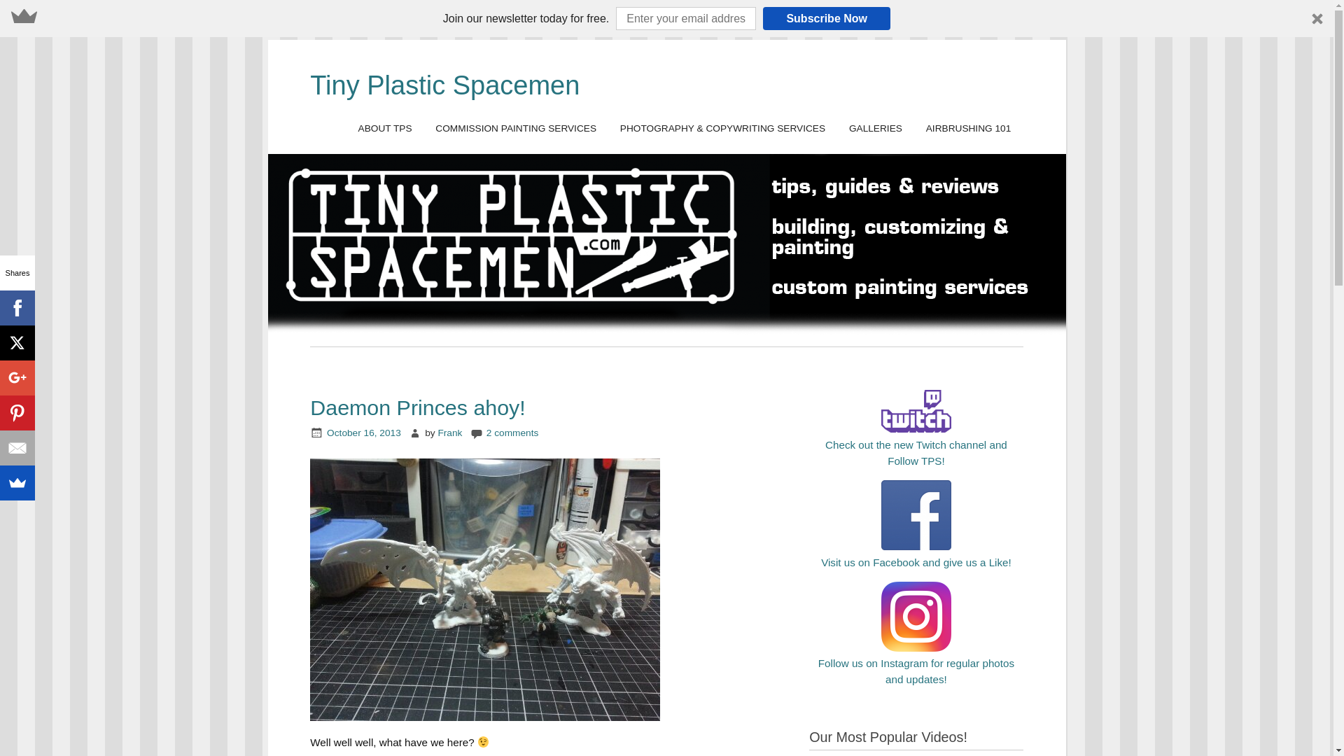  What do you see at coordinates (444, 85) in the screenshot?
I see `Tiny Plastic Spacemen` at bounding box center [444, 85].